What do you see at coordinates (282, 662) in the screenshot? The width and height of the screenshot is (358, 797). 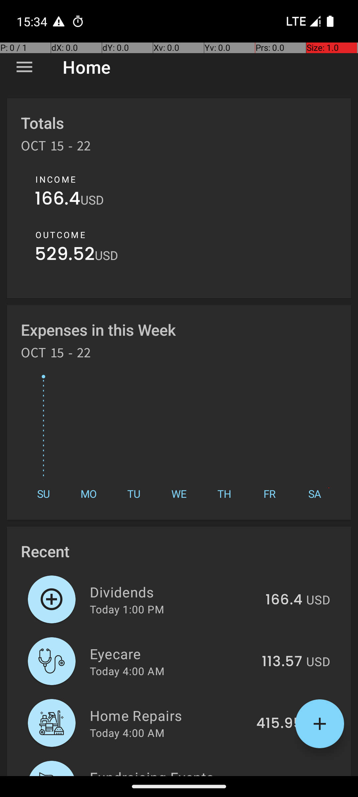 I see `113.57` at bounding box center [282, 662].